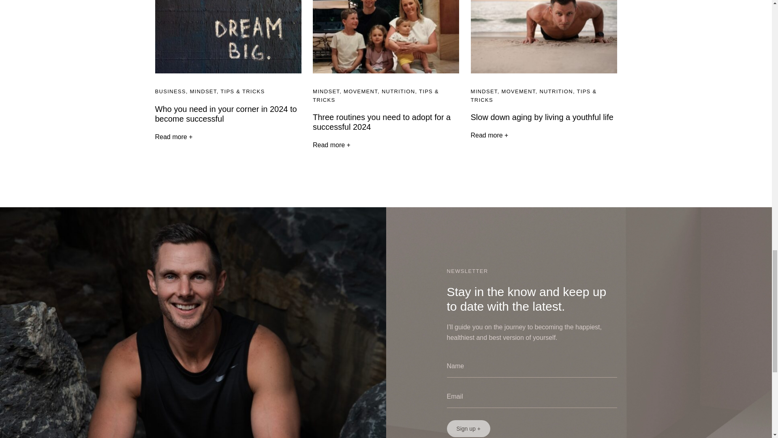 The width and height of the screenshot is (778, 438). What do you see at coordinates (484, 92) in the screenshot?
I see `MINDSET` at bounding box center [484, 92].